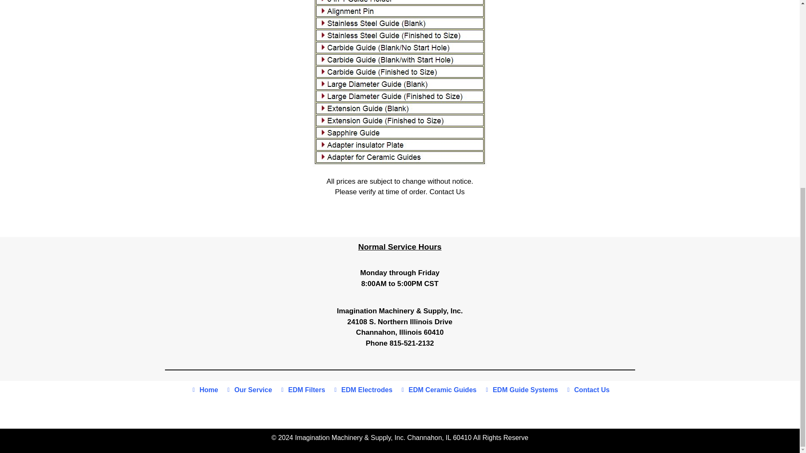 The image size is (806, 453). I want to click on Contact Us, so click(447, 192).